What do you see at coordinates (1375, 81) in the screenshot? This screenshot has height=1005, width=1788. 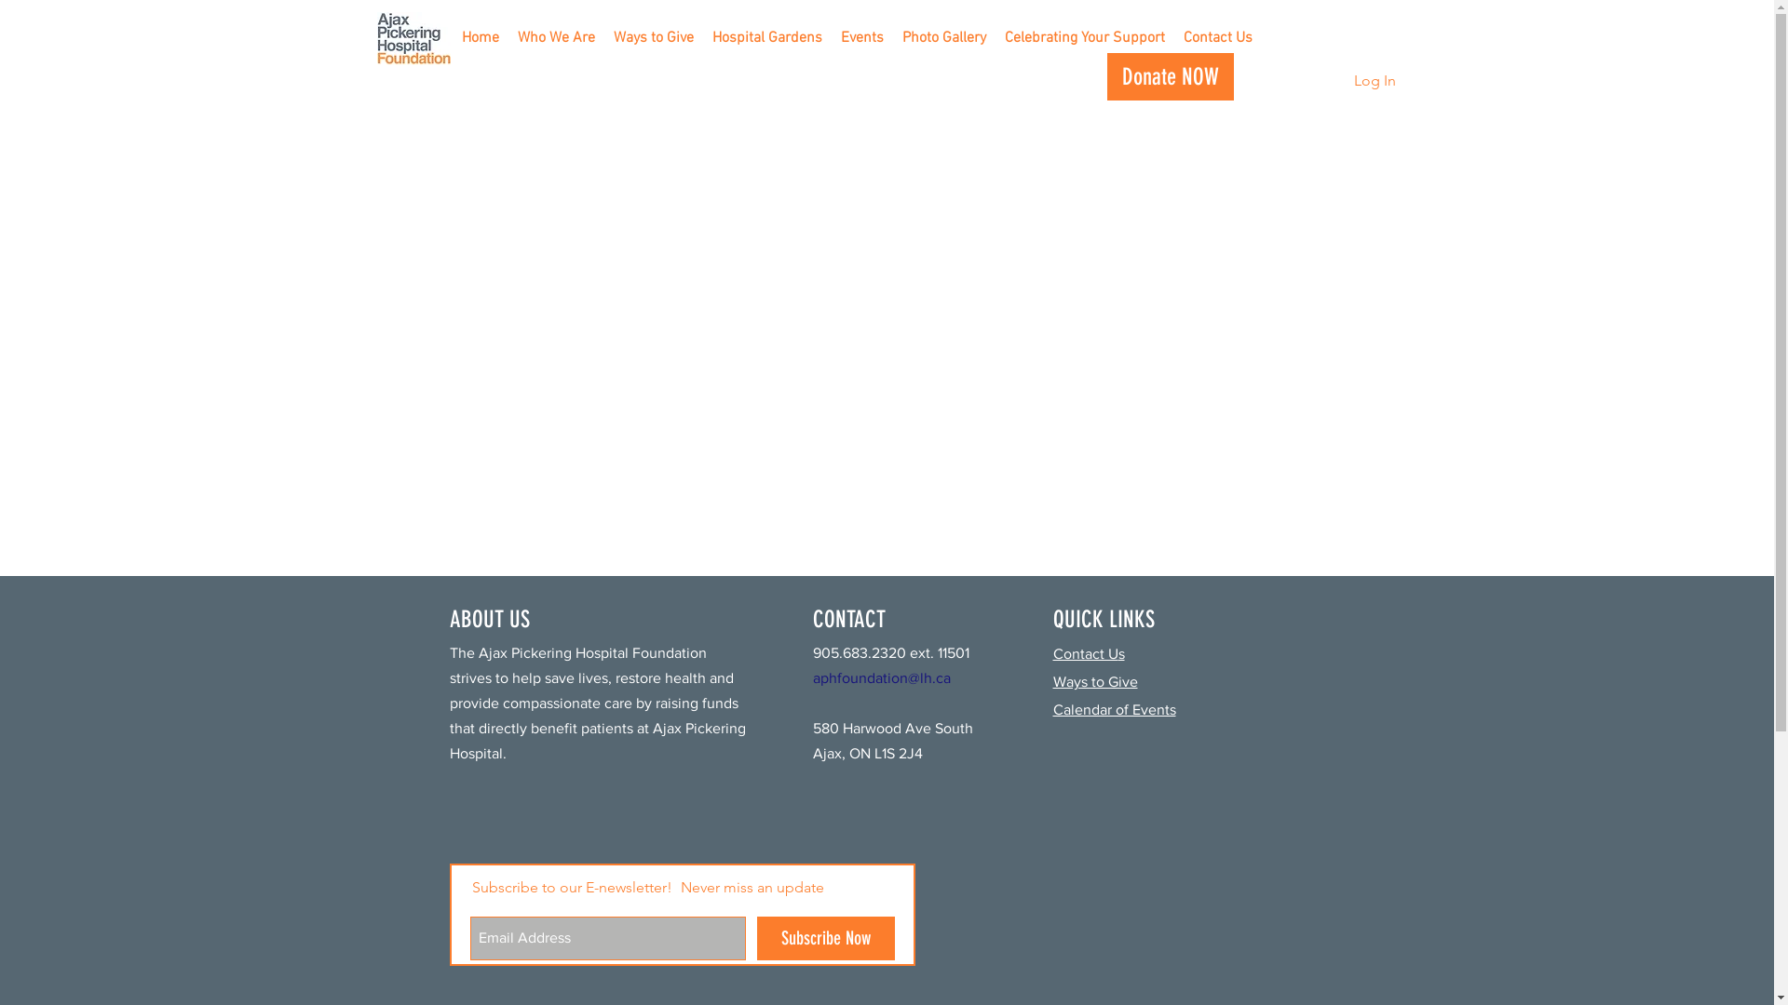 I see `Log In` at bounding box center [1375, 81].